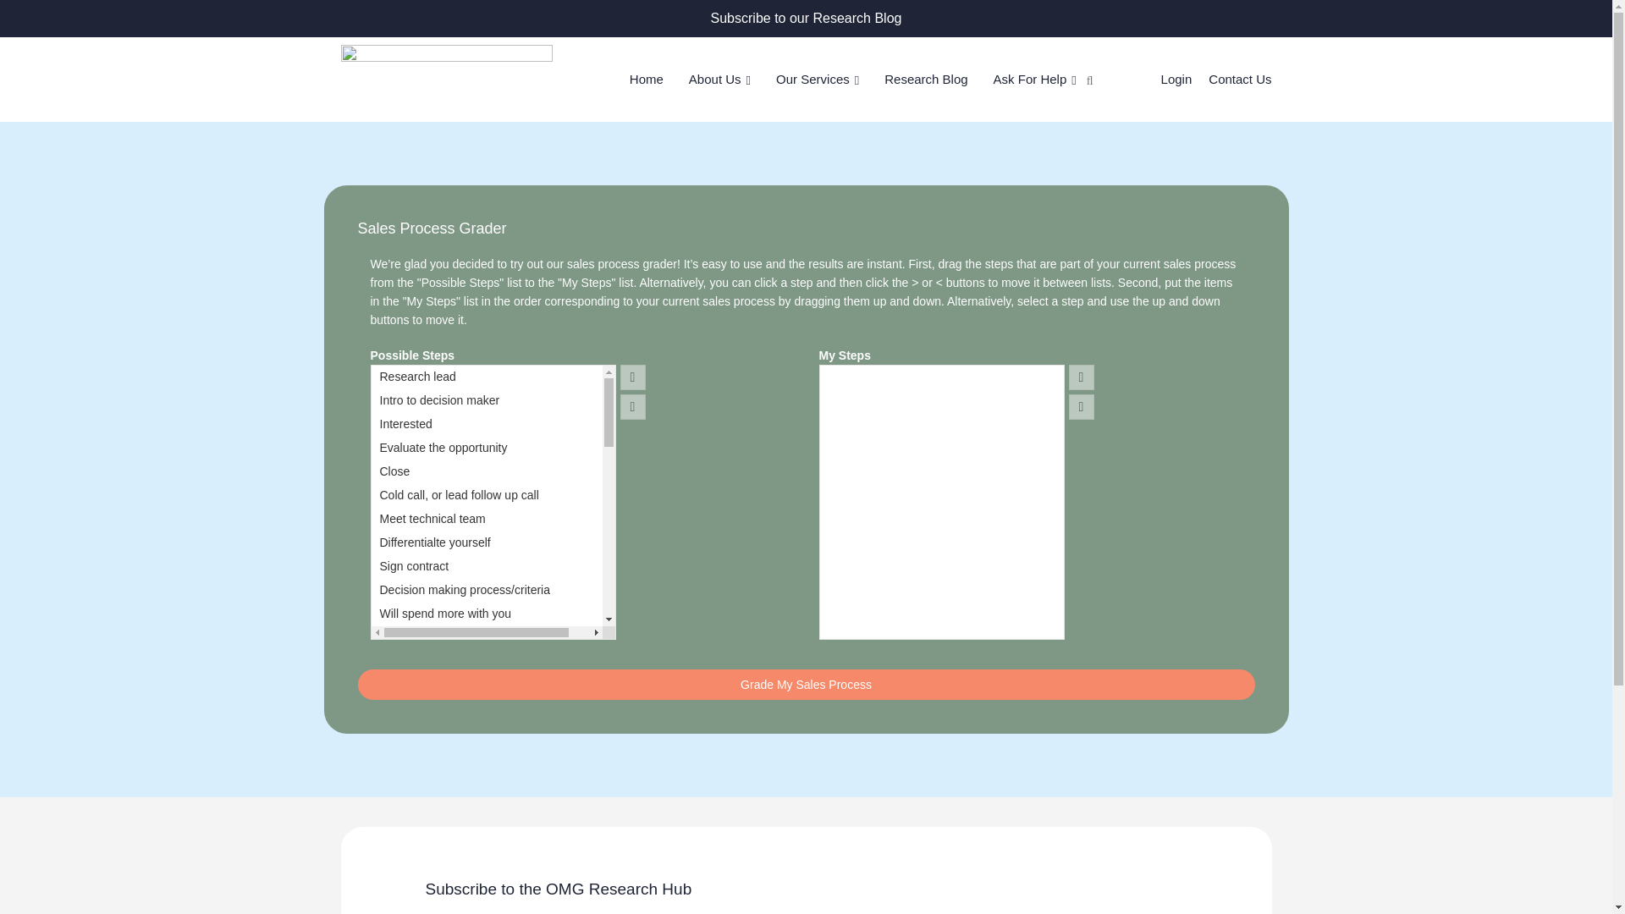 Image resolution: width=1625 pixels, height=914 pixels. Describe the element at coordinates (1239, 79) in the screenshot. I see `Contact Us` at that location.